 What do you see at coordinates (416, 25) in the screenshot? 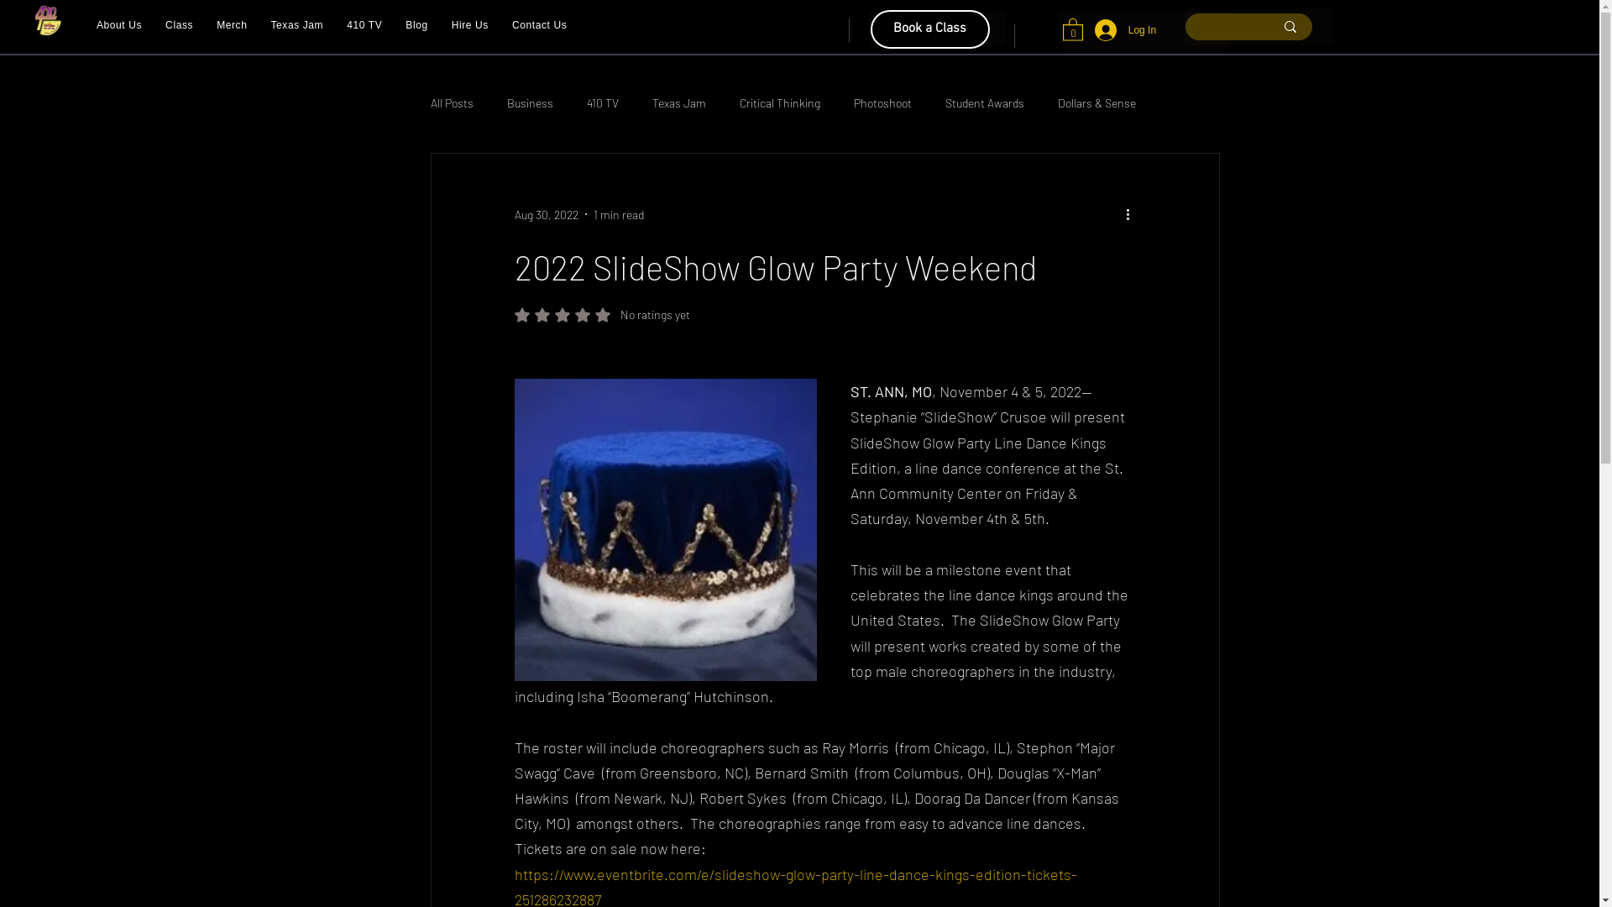
I see `Blog` at bounding box center [416, 25].